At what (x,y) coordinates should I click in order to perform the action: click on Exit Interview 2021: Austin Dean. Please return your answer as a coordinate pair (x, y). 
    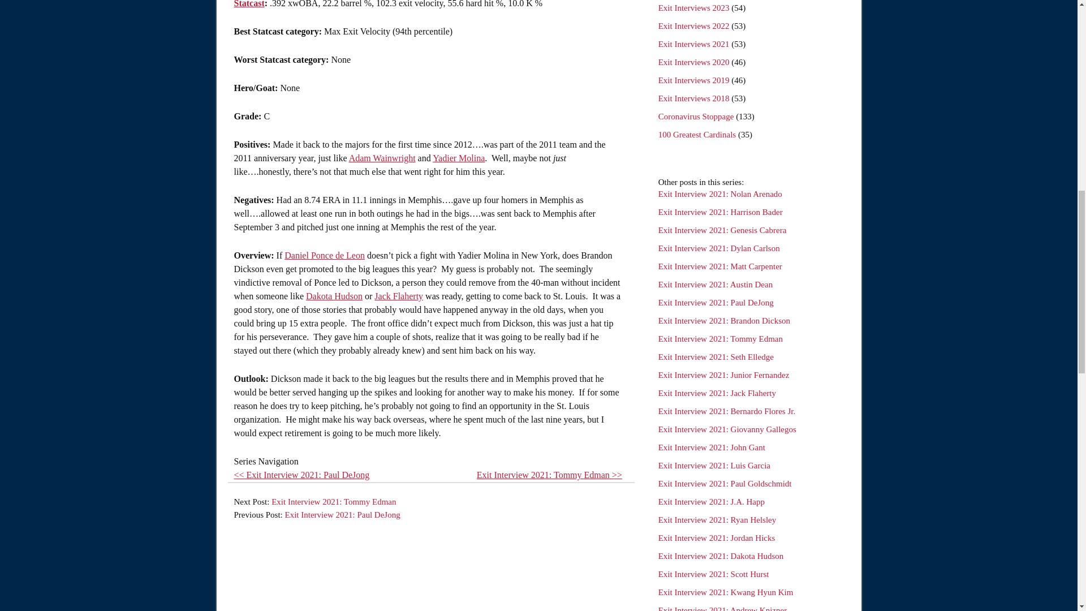
    Looking at the image, I should click on (715, 284).